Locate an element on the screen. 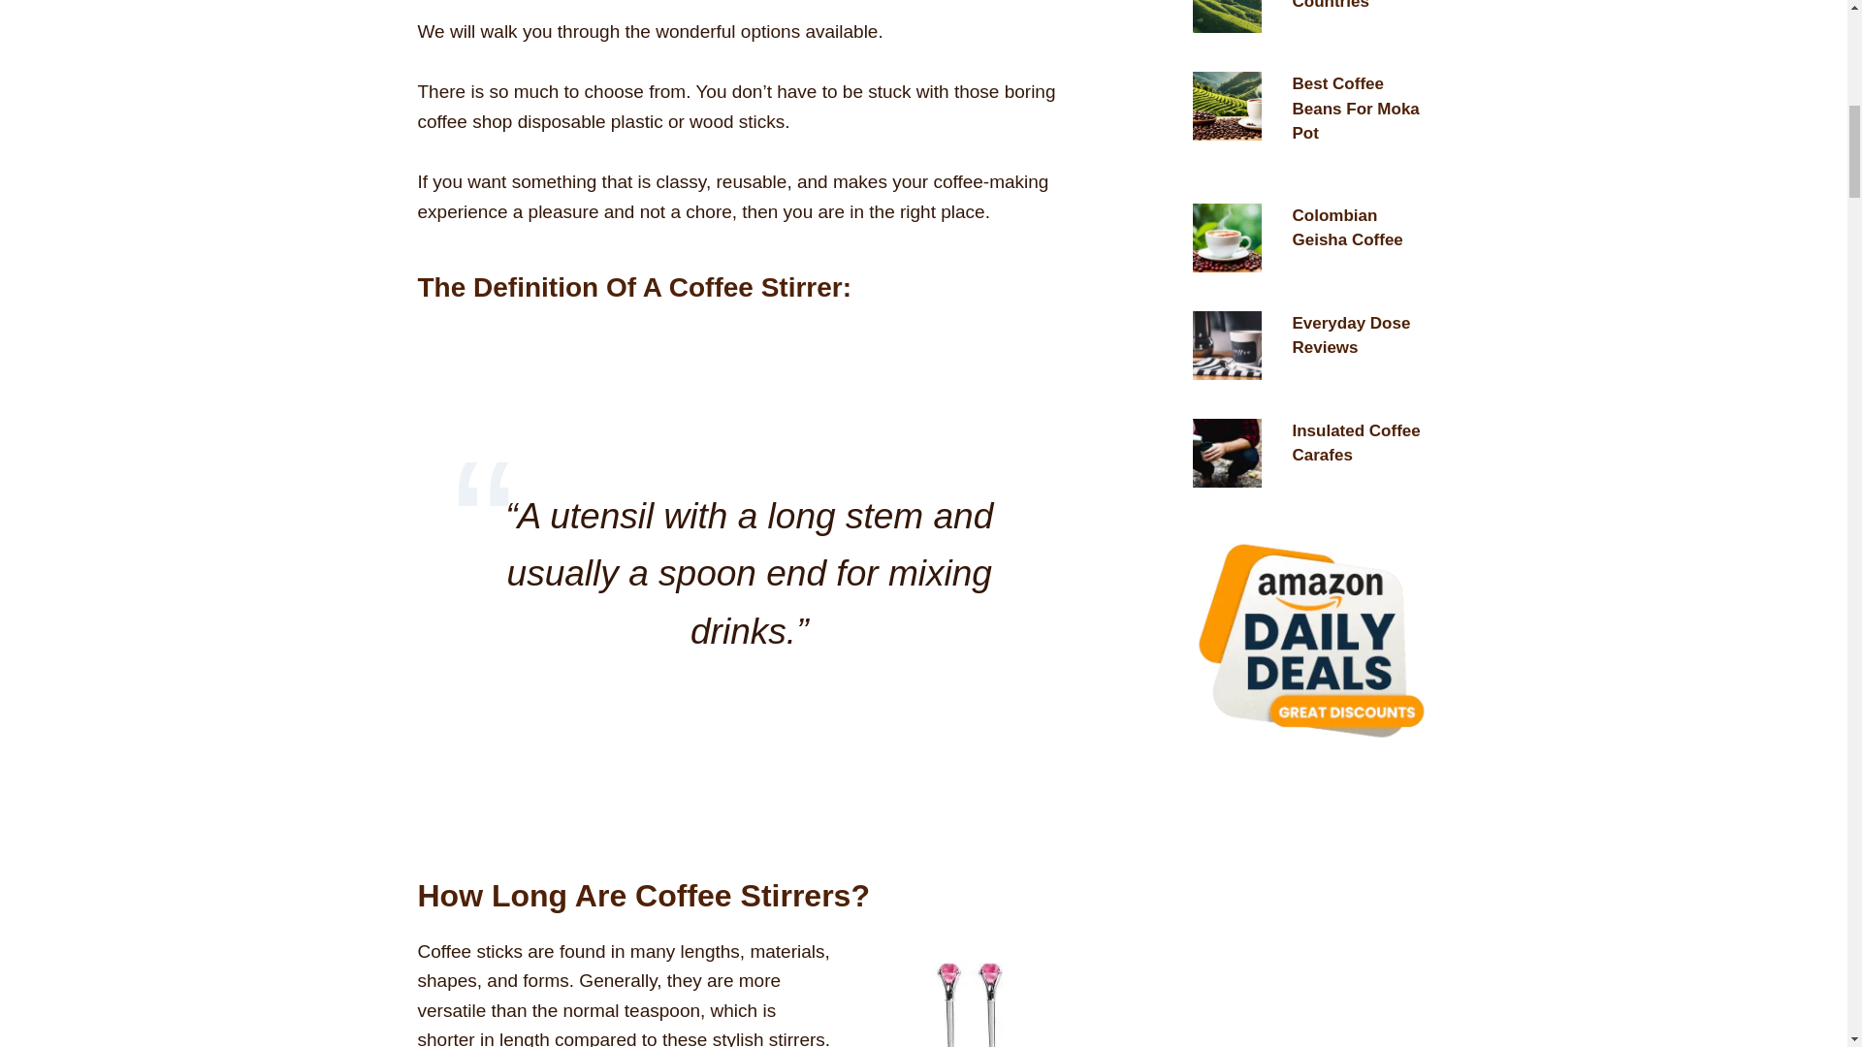  Everyday Dose Reviews is located at coordinates (1350, 335).